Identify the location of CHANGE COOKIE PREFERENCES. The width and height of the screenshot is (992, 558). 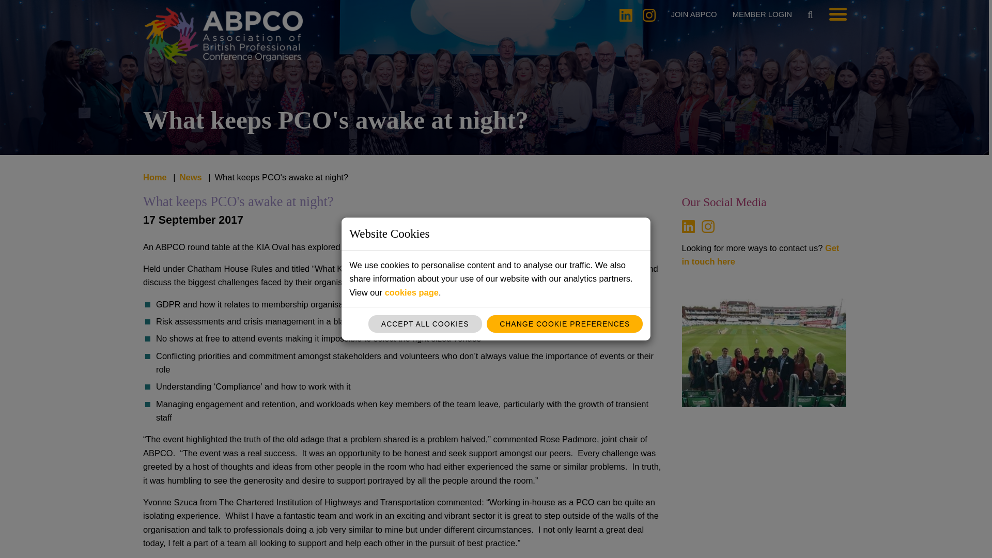
(565, 323).